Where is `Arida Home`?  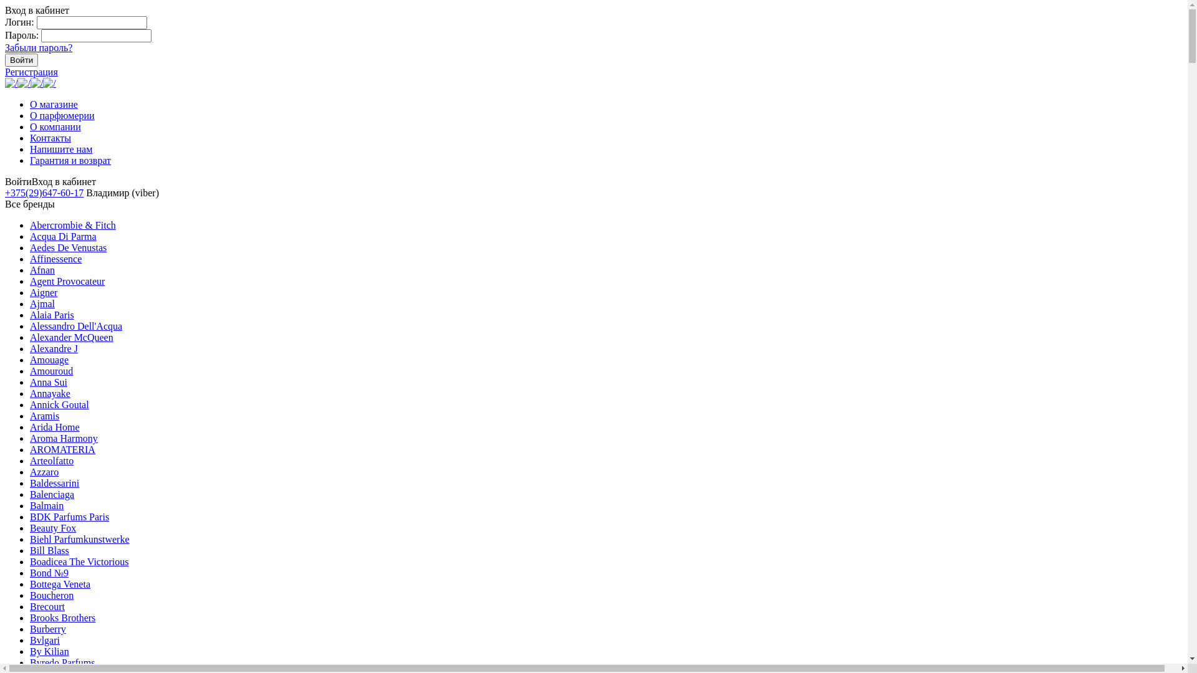
Arida Home is located at coordinates (55, 427).